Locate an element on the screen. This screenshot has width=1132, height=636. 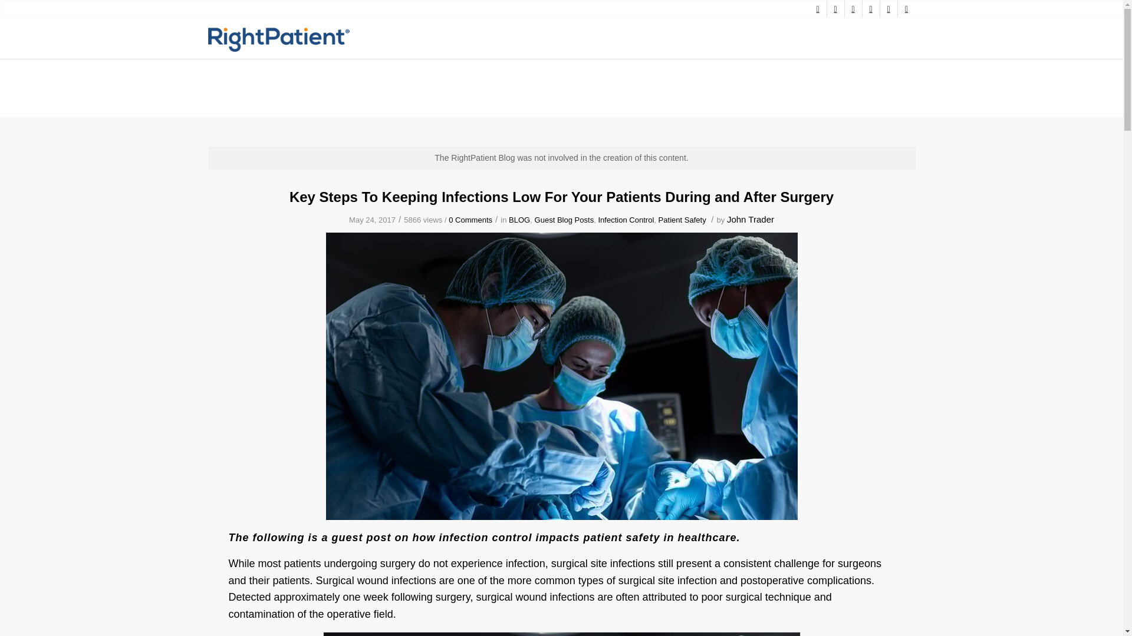
John Trader is located at coordinates (750, 219).